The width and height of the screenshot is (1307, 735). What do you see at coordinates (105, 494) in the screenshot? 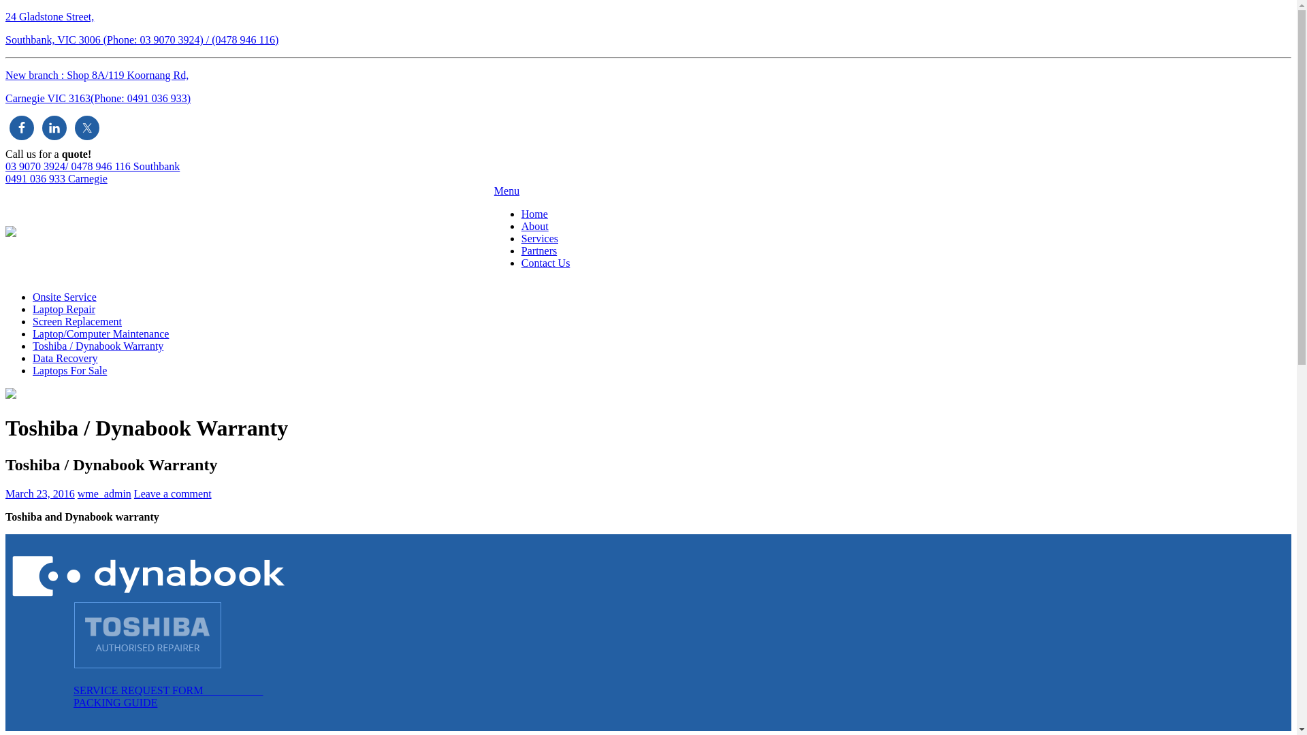
I see `wme_admin` at bounding box center [105, 494].